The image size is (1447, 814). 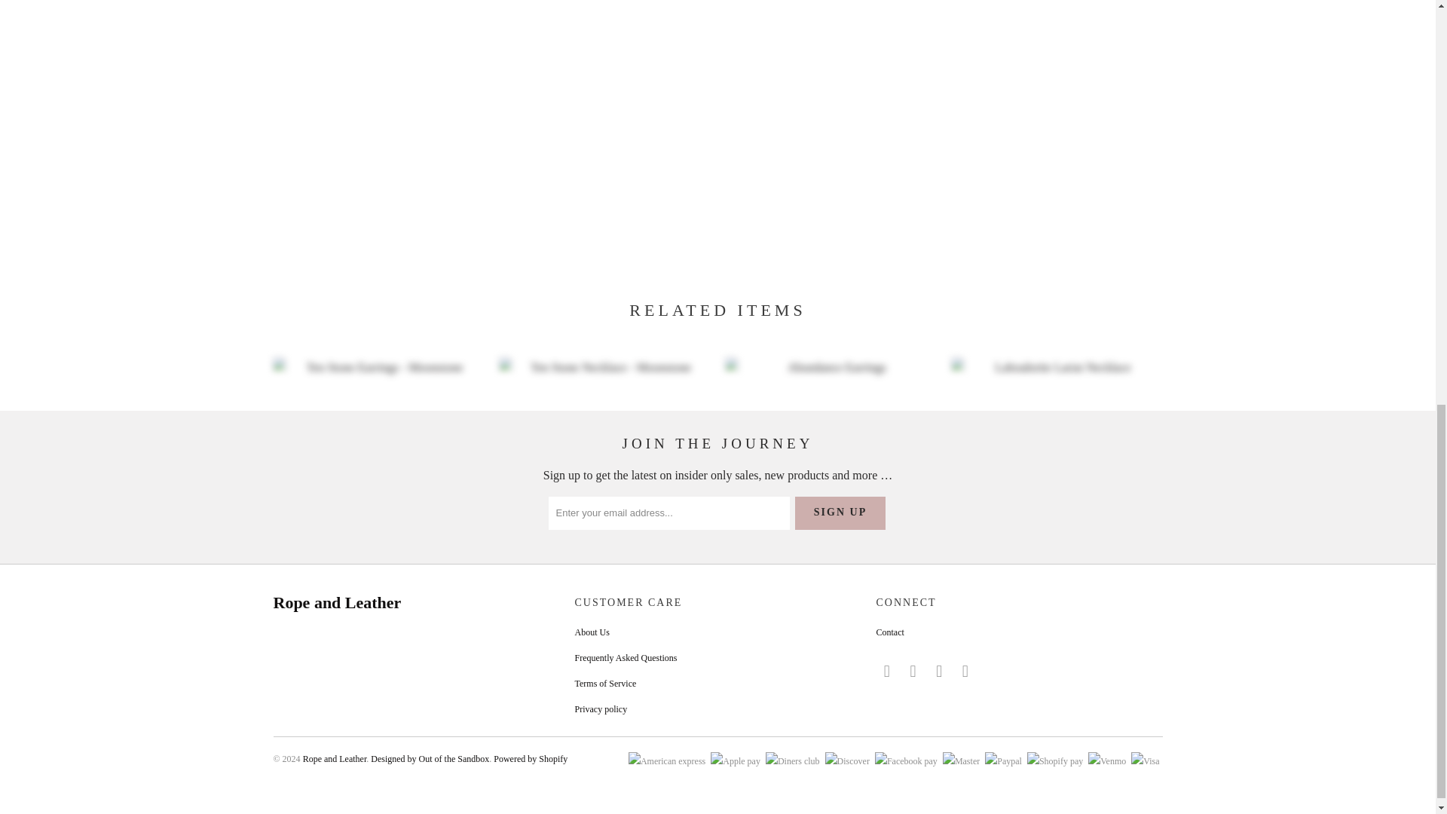 What do you see at coordinates (840, 513) in the screenshot?
I see `Sign Up` at bounding box center [840, 513].